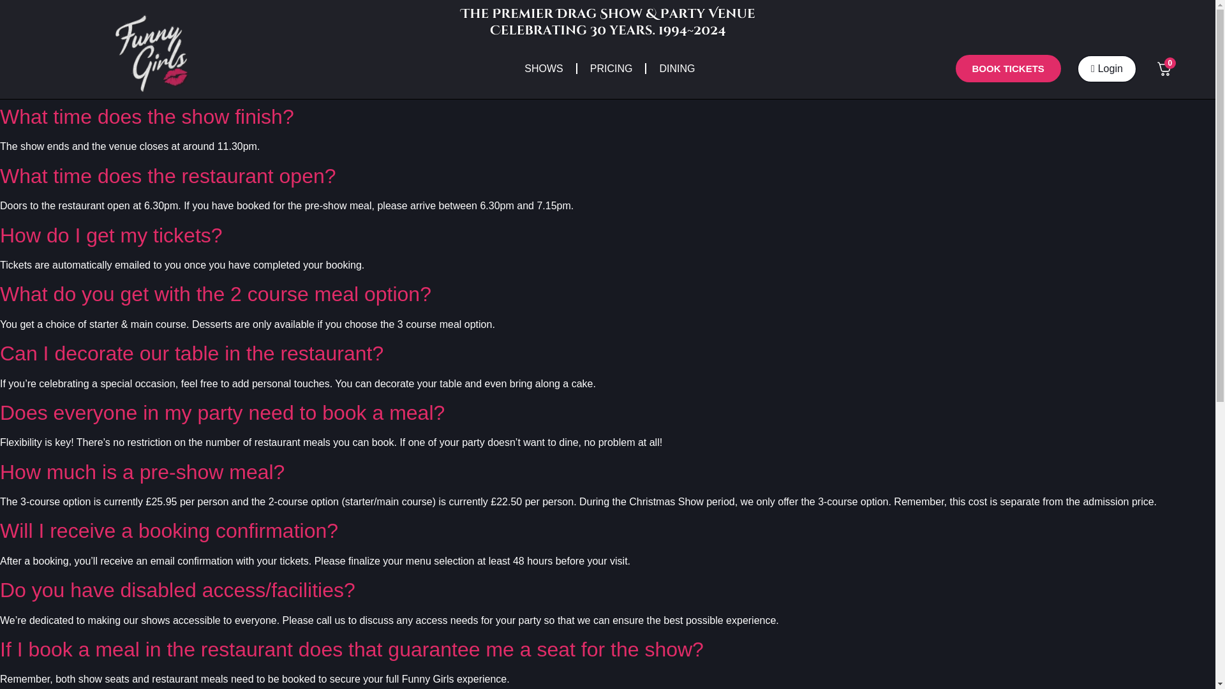  I want to click on What time does the show finish?, so click(147, 116).